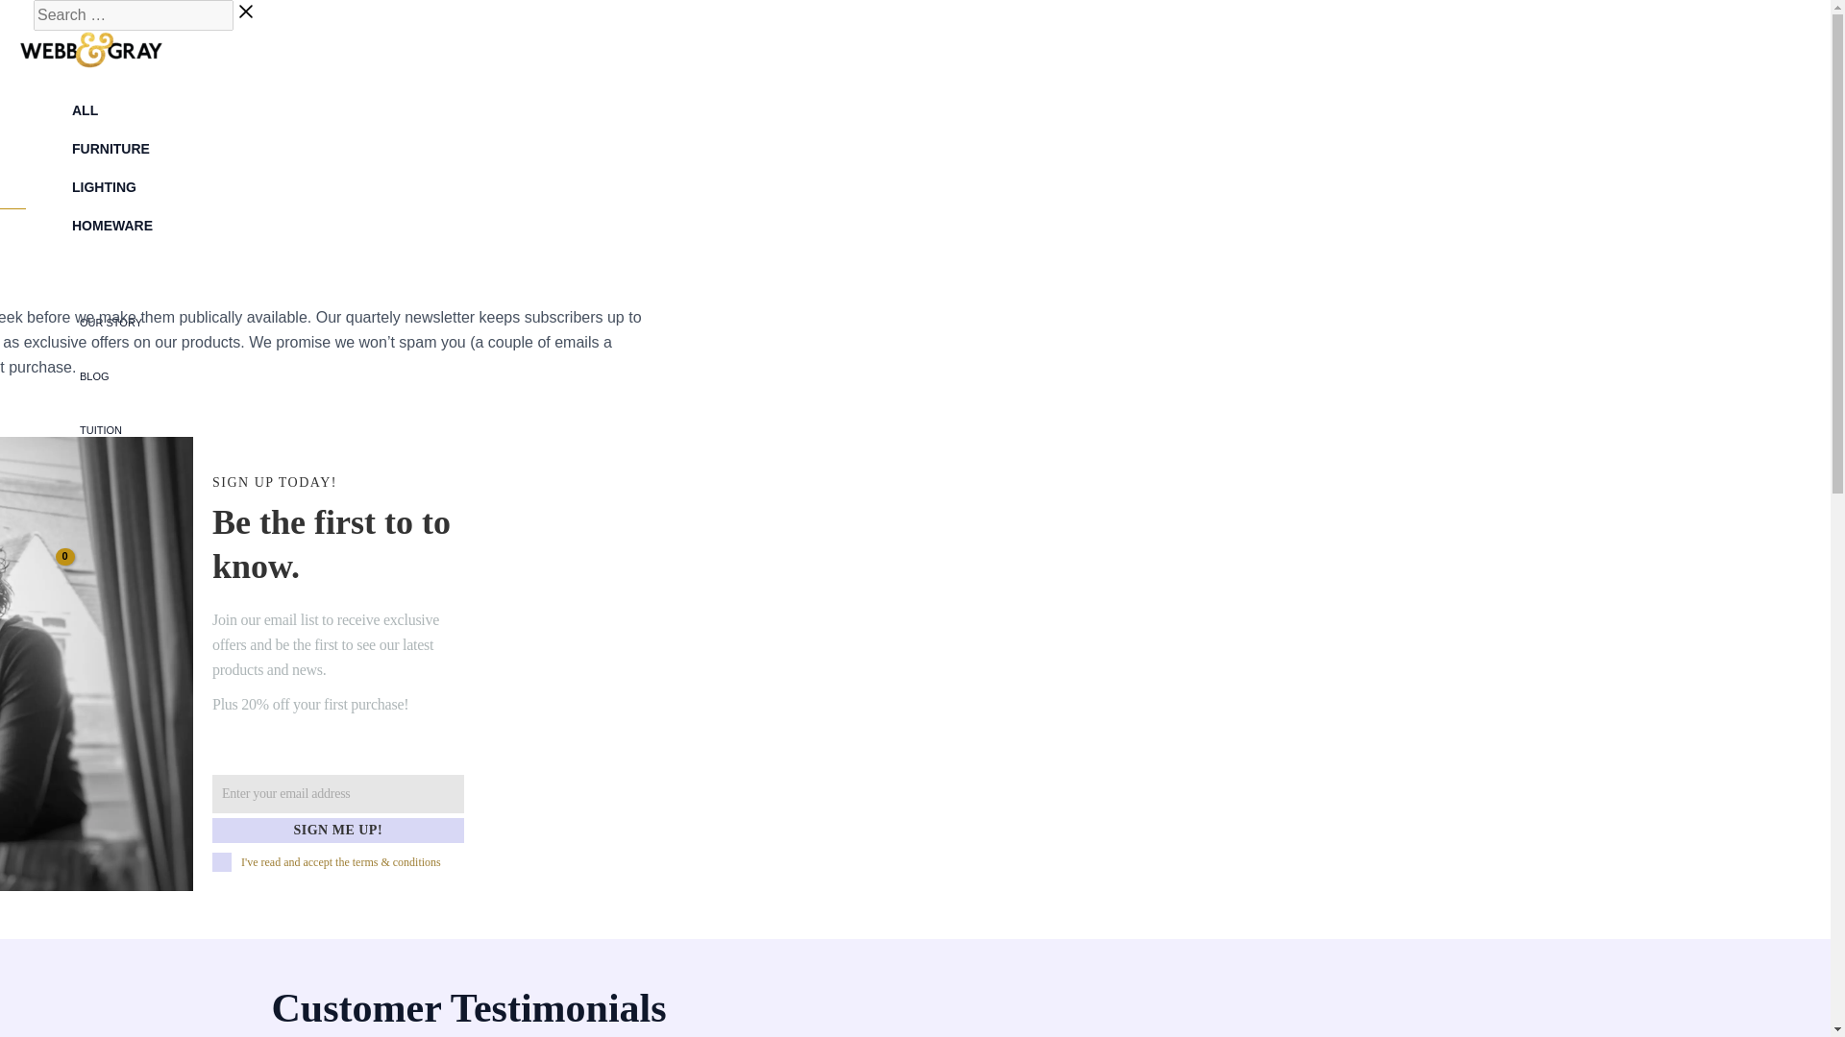 The width and height of the screenshot is (1845, 1037). What do you see at coordinates (111, 148) in the screenshot?
I see `FURNITURE` at bounding box center [111, 148].